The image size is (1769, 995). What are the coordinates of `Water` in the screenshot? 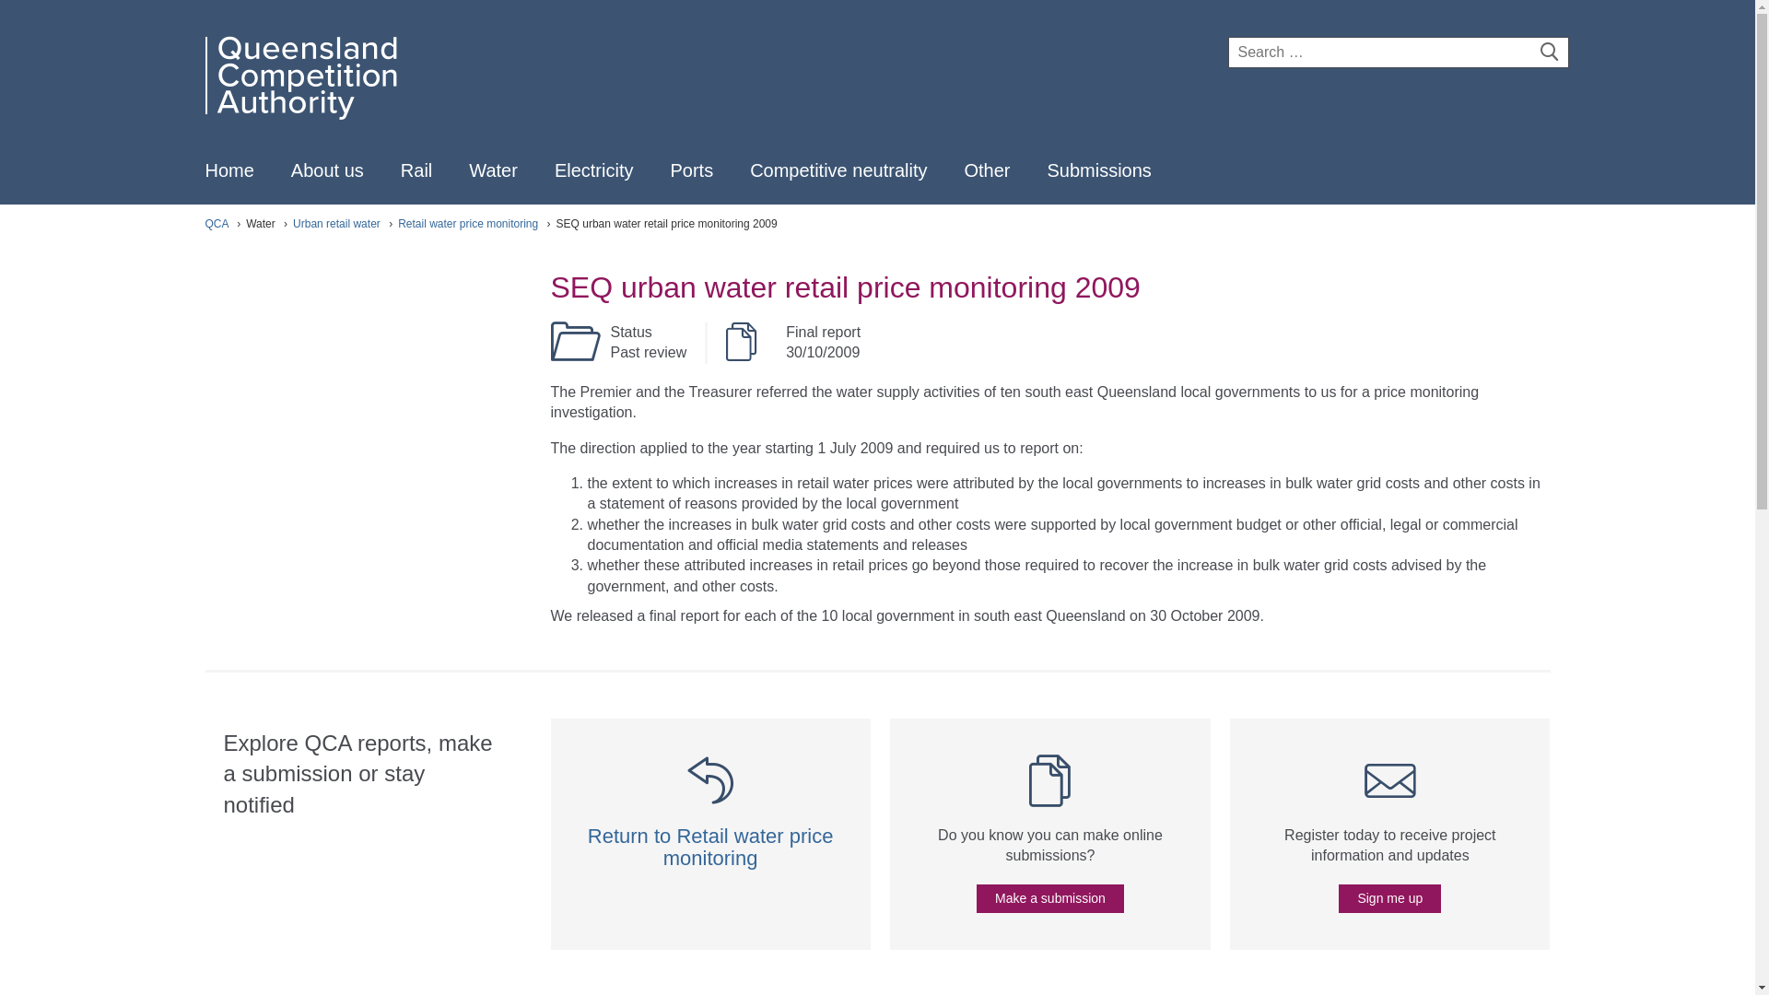 It's located at (493, 170).